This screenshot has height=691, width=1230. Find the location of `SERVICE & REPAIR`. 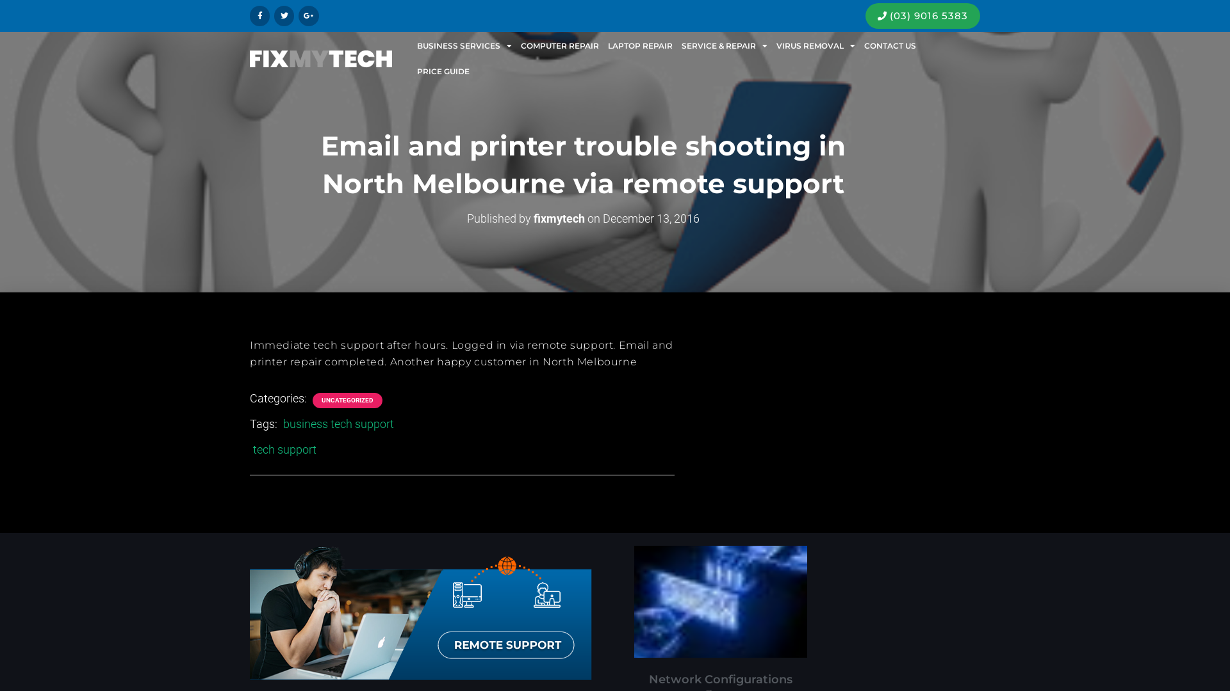

SERVICE & REPAIR is located at coordinates (725, 46).